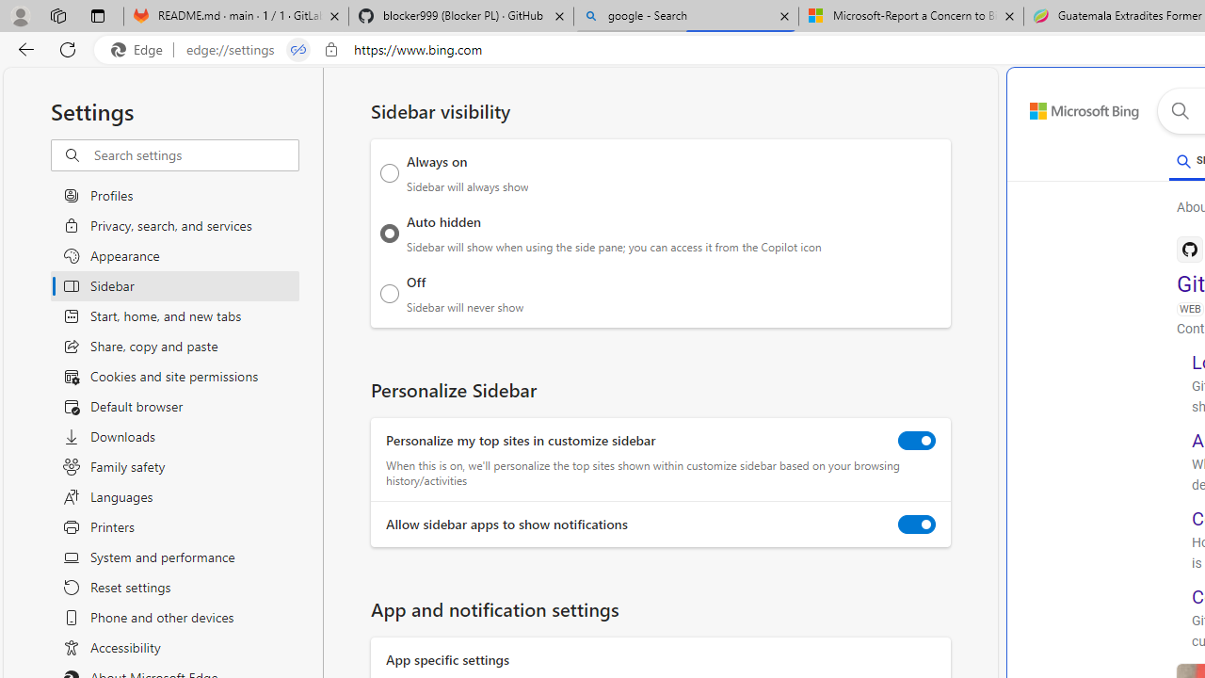  I want to click on Edge, so click(141, 50).